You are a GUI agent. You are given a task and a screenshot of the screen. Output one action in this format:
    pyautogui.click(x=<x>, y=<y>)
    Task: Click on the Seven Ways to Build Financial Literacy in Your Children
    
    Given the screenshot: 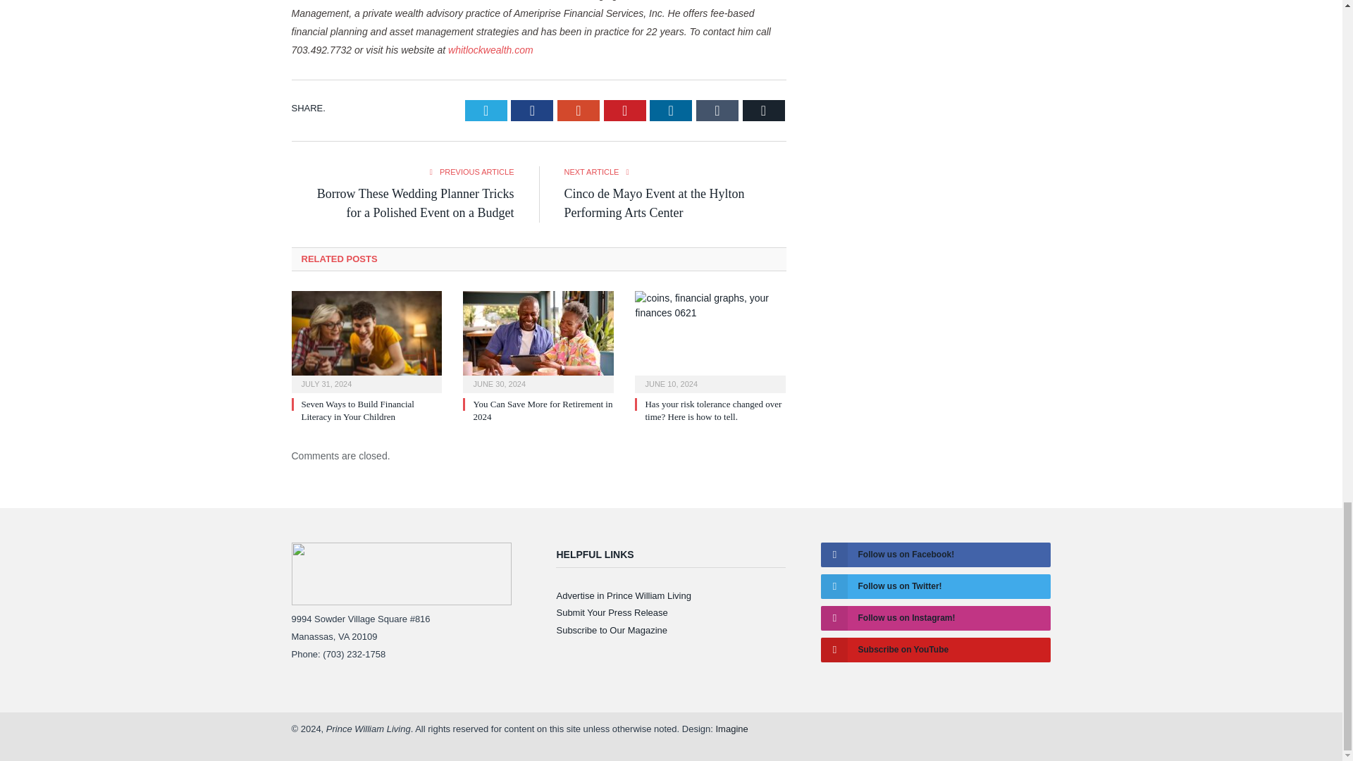 What is the action you would take?
    pyautogui.click(x=358, y=410)
    